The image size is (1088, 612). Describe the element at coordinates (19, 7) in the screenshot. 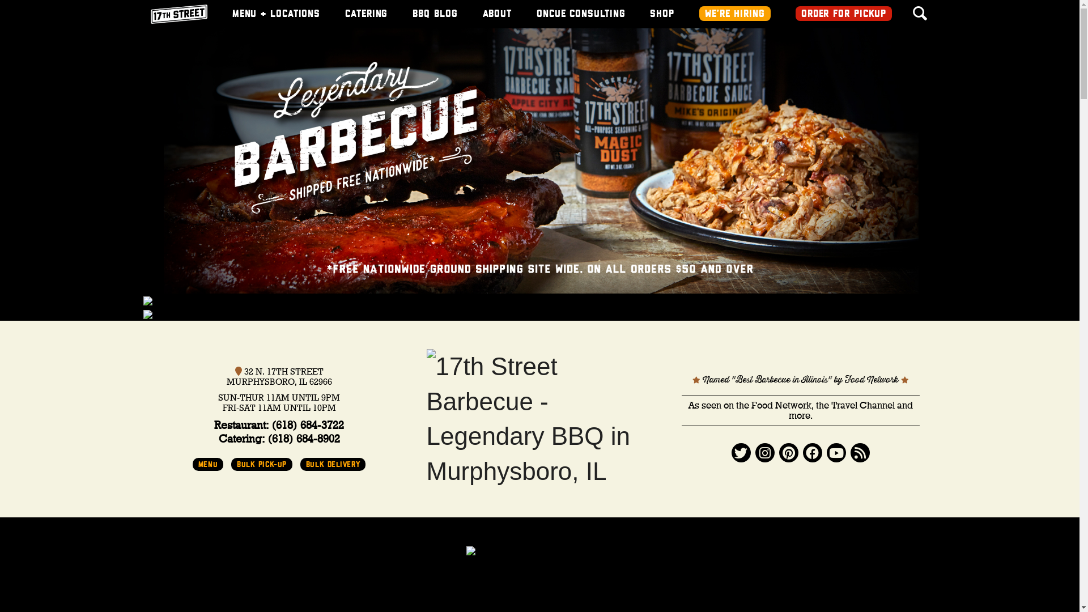

I see `Search` at that location.